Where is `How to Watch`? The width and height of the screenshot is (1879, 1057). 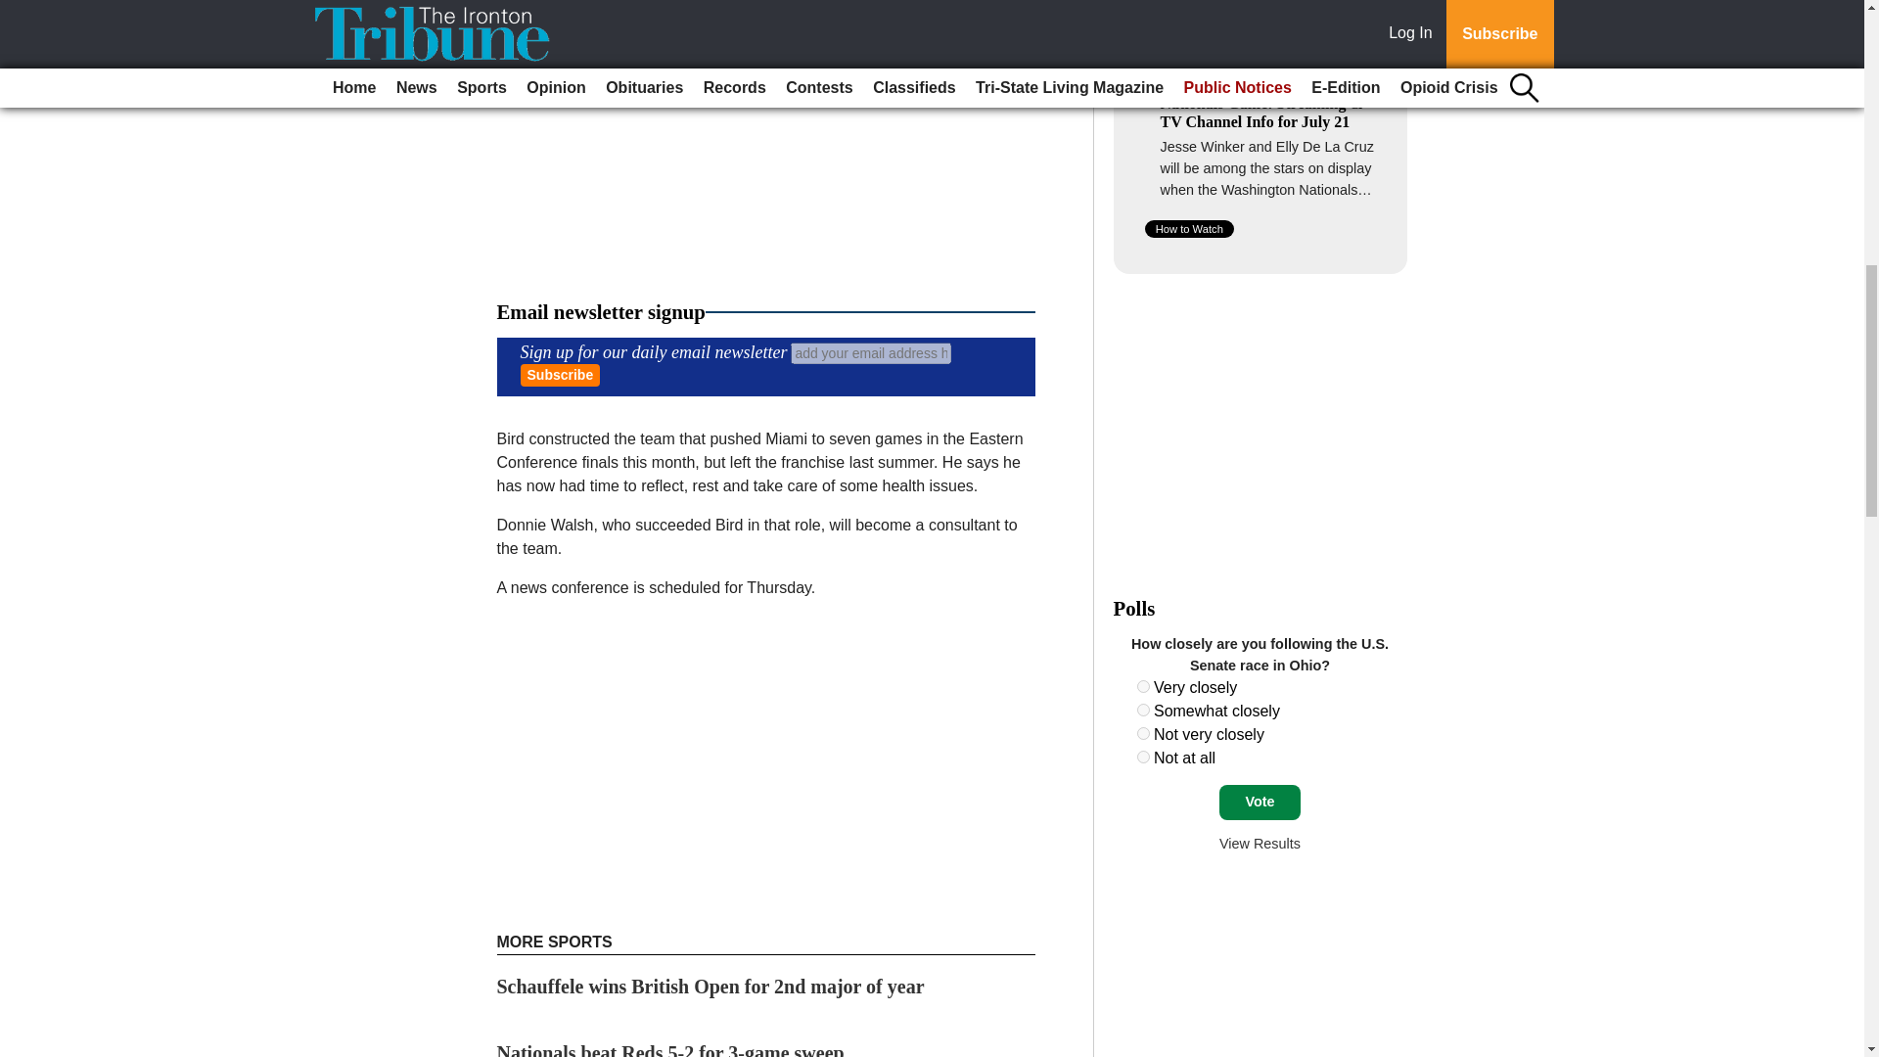
How to Watch is located at coordinates (1189, 229).